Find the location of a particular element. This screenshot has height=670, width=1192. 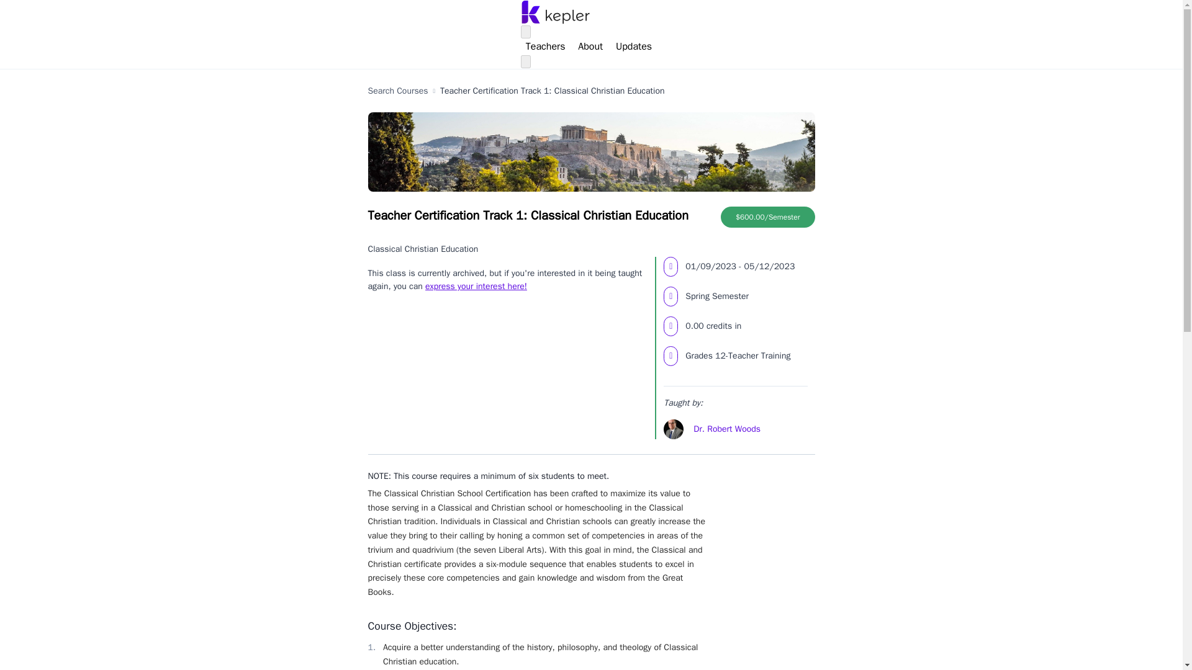

express your interest here! is located at coordinates (476, 285).